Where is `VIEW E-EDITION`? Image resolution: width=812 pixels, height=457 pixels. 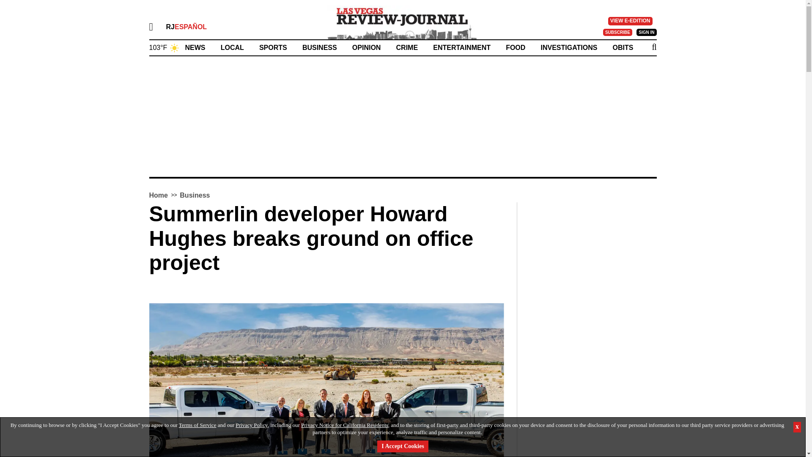
VIEW E-EDITION is located at coordinates (630, 21).